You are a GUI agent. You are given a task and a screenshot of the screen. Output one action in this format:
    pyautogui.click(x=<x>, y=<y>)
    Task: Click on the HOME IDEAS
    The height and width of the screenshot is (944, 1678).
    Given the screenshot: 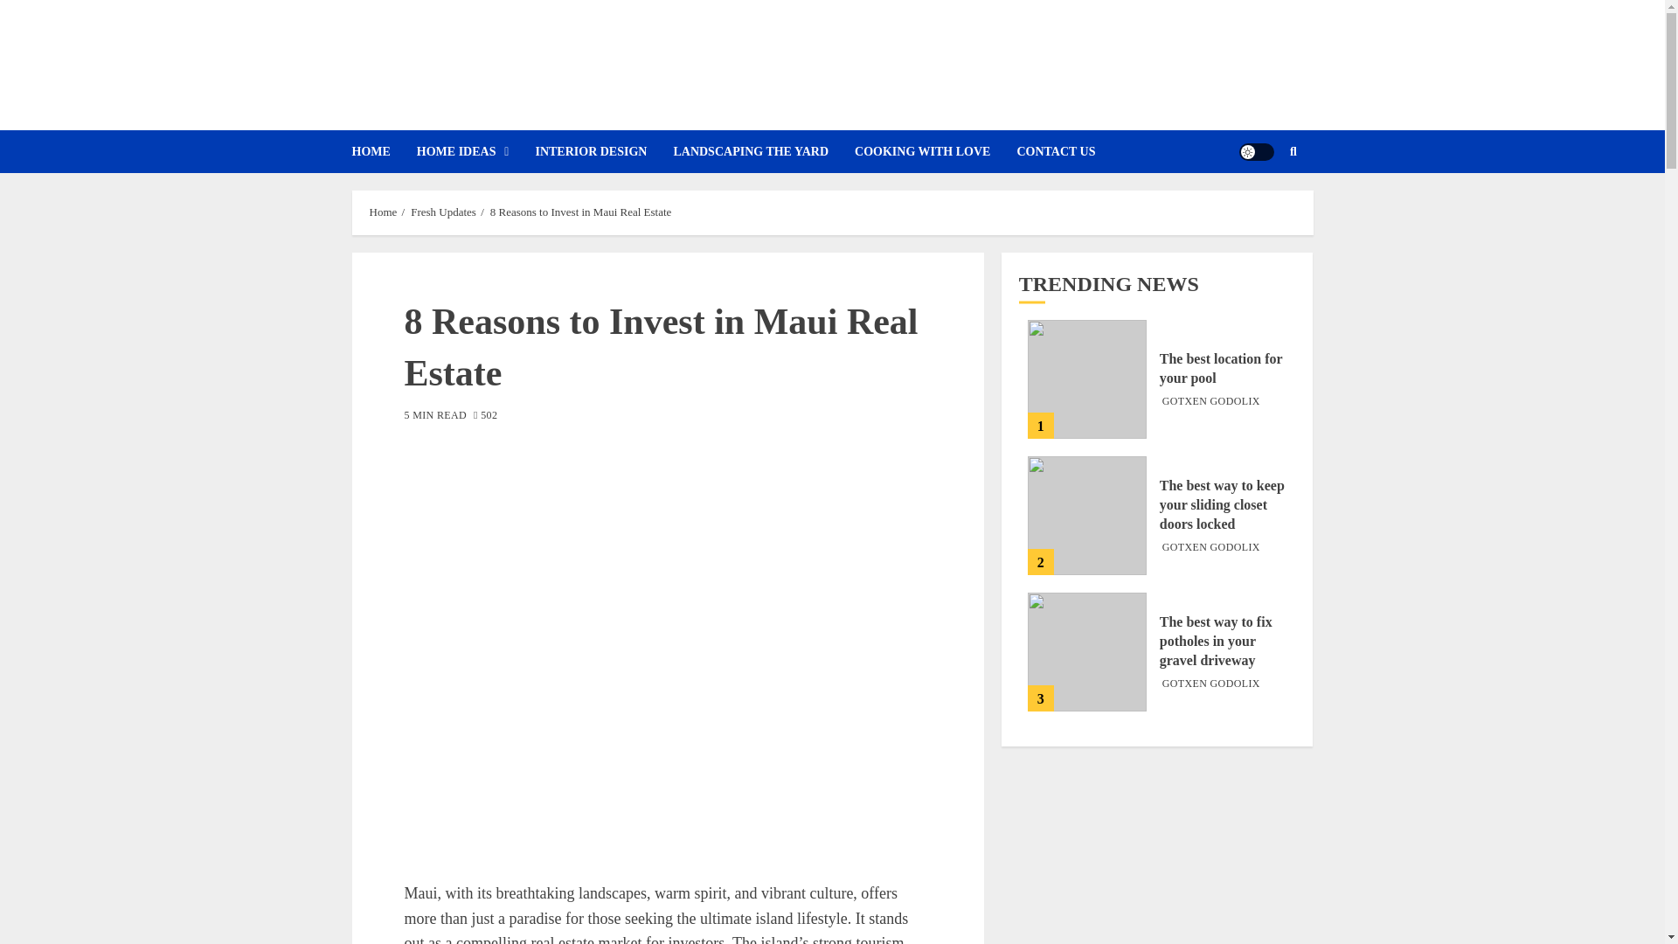 What is the action you would take?
    pyautogui.click(x=475, y=151)
    